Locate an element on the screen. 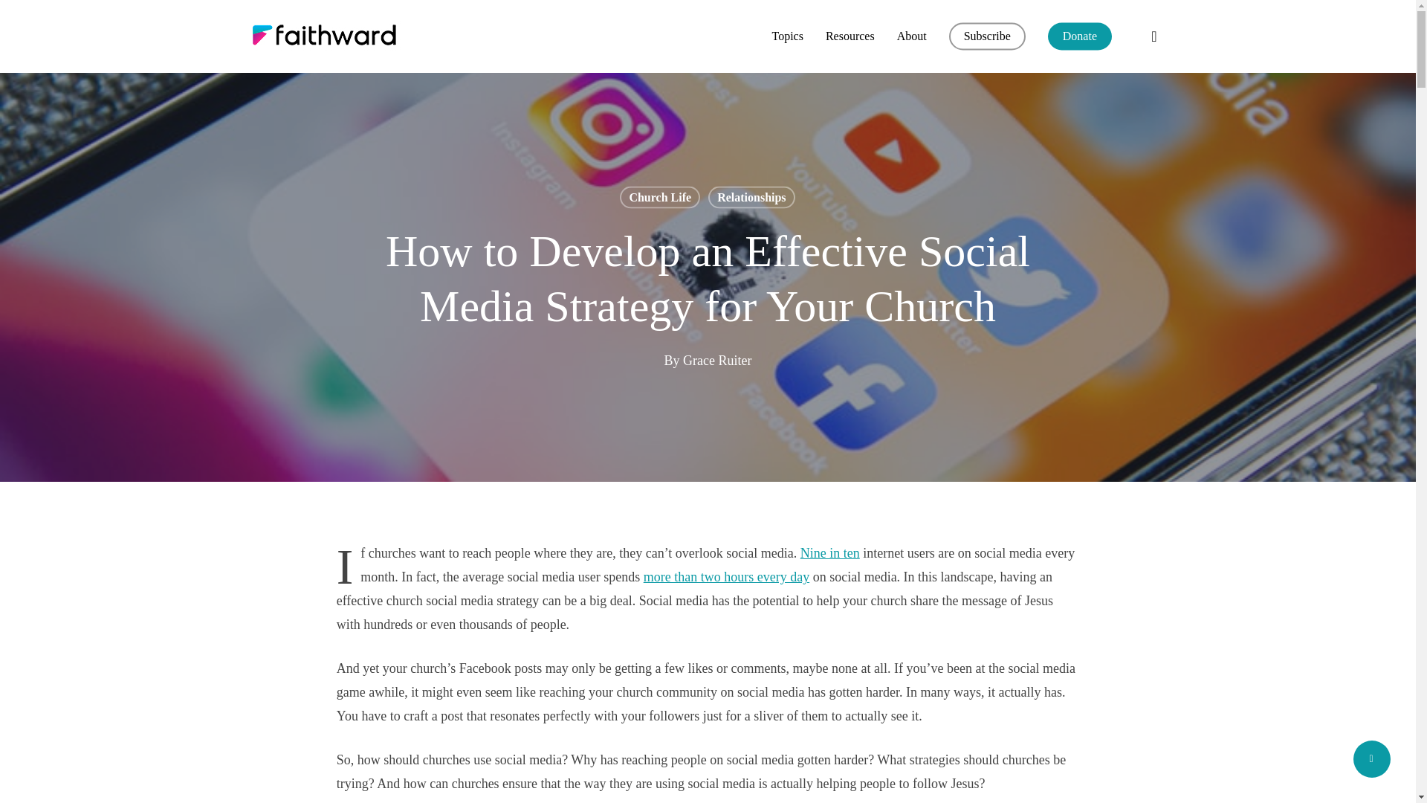 This screenshot has width=1427, height=803. Subscribe is located at coordinates (987, 36).